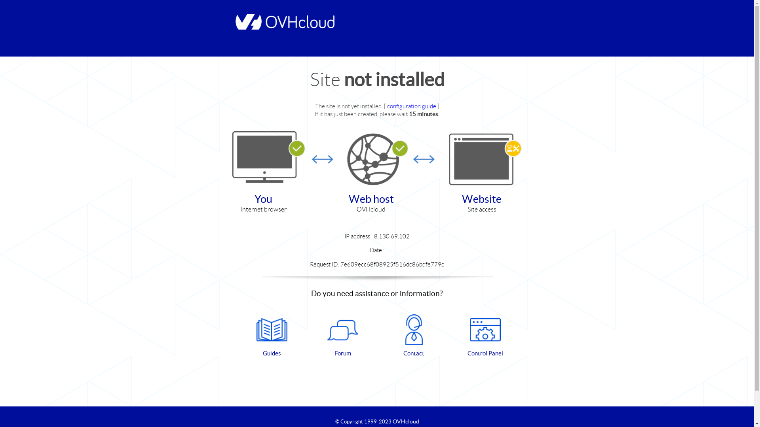  What do you see at coordinates (406, 421) in the screenshot?
I see `OVHcloud` at bounding box center [406, 421].